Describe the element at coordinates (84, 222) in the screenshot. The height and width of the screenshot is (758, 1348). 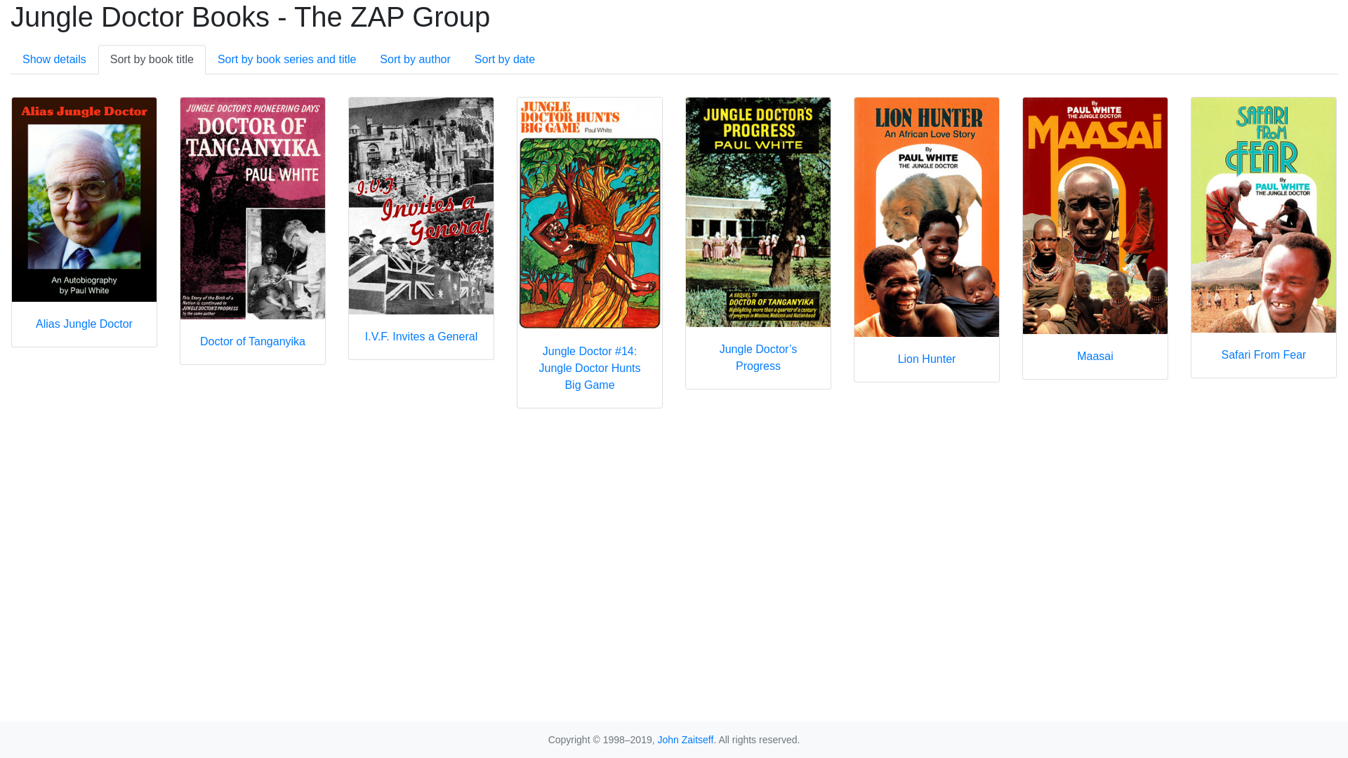
I see `Alias Jungle Doctor` at that location.